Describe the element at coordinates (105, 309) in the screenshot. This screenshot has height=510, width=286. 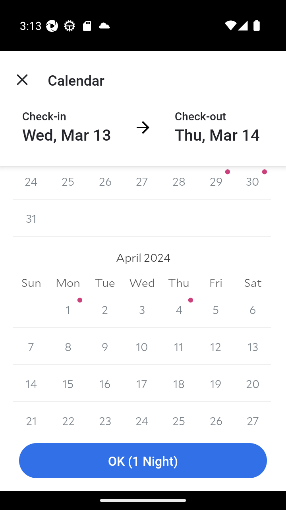
I see `2 2 April 2024` at that location.